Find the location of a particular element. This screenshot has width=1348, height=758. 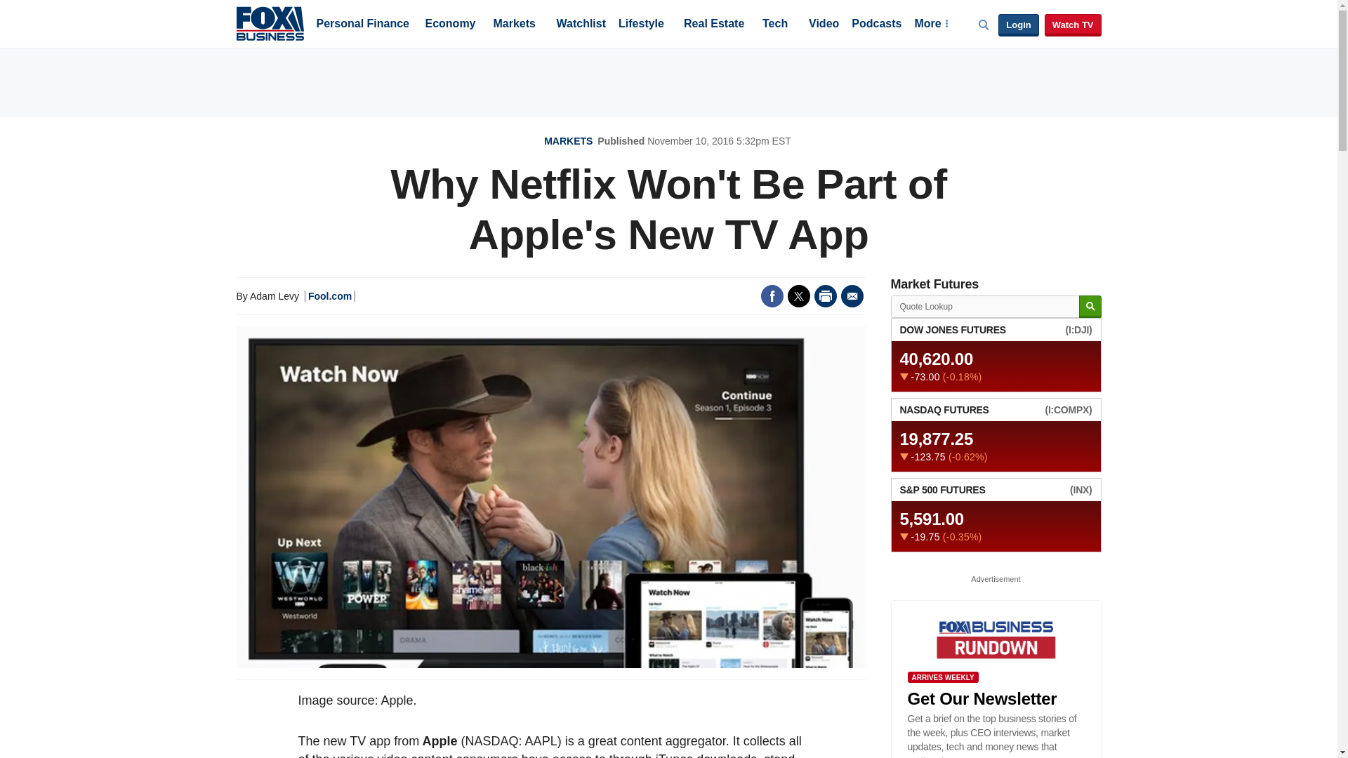

Tech is located at coordinates (775, 25).